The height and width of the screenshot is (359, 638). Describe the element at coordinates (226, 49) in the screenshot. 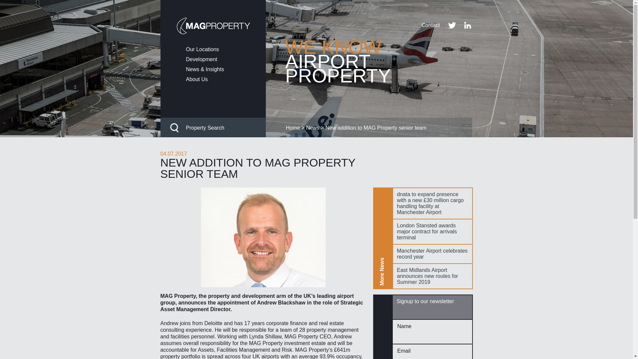

I see `Our Locations` at that location.